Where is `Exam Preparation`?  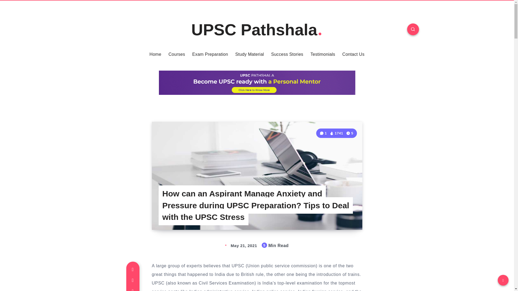 Exam Preparation is located at coordinates (210, 54).